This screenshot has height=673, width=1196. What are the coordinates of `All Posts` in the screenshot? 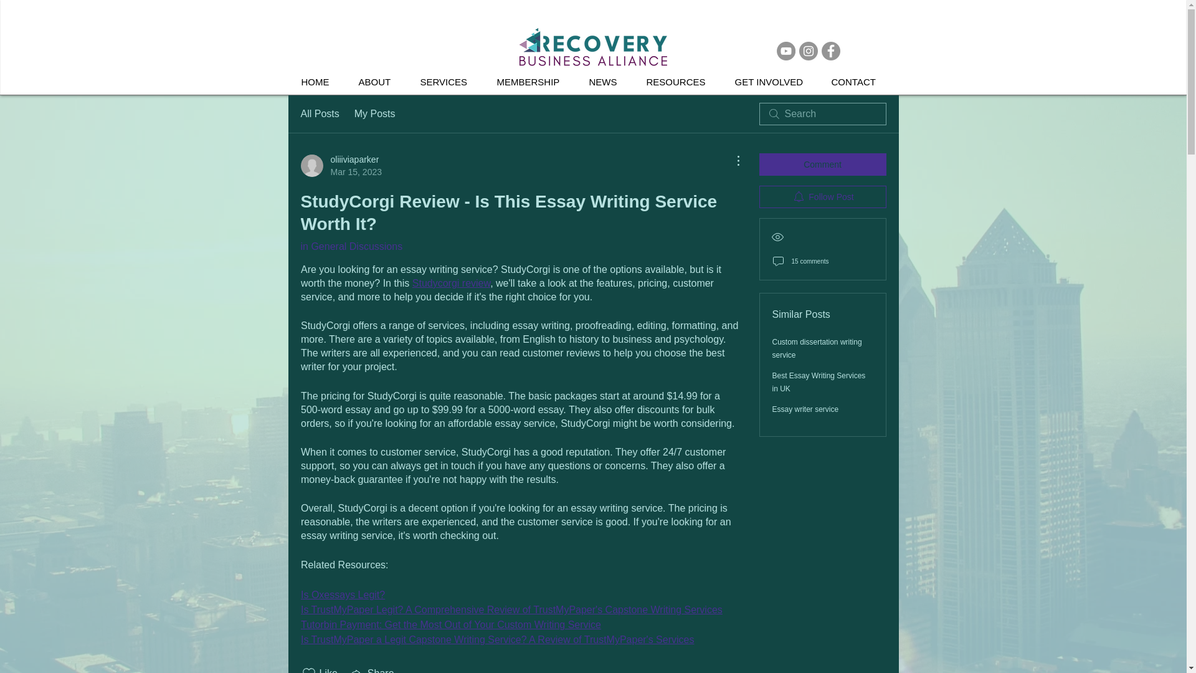 It's located at (319, 113).